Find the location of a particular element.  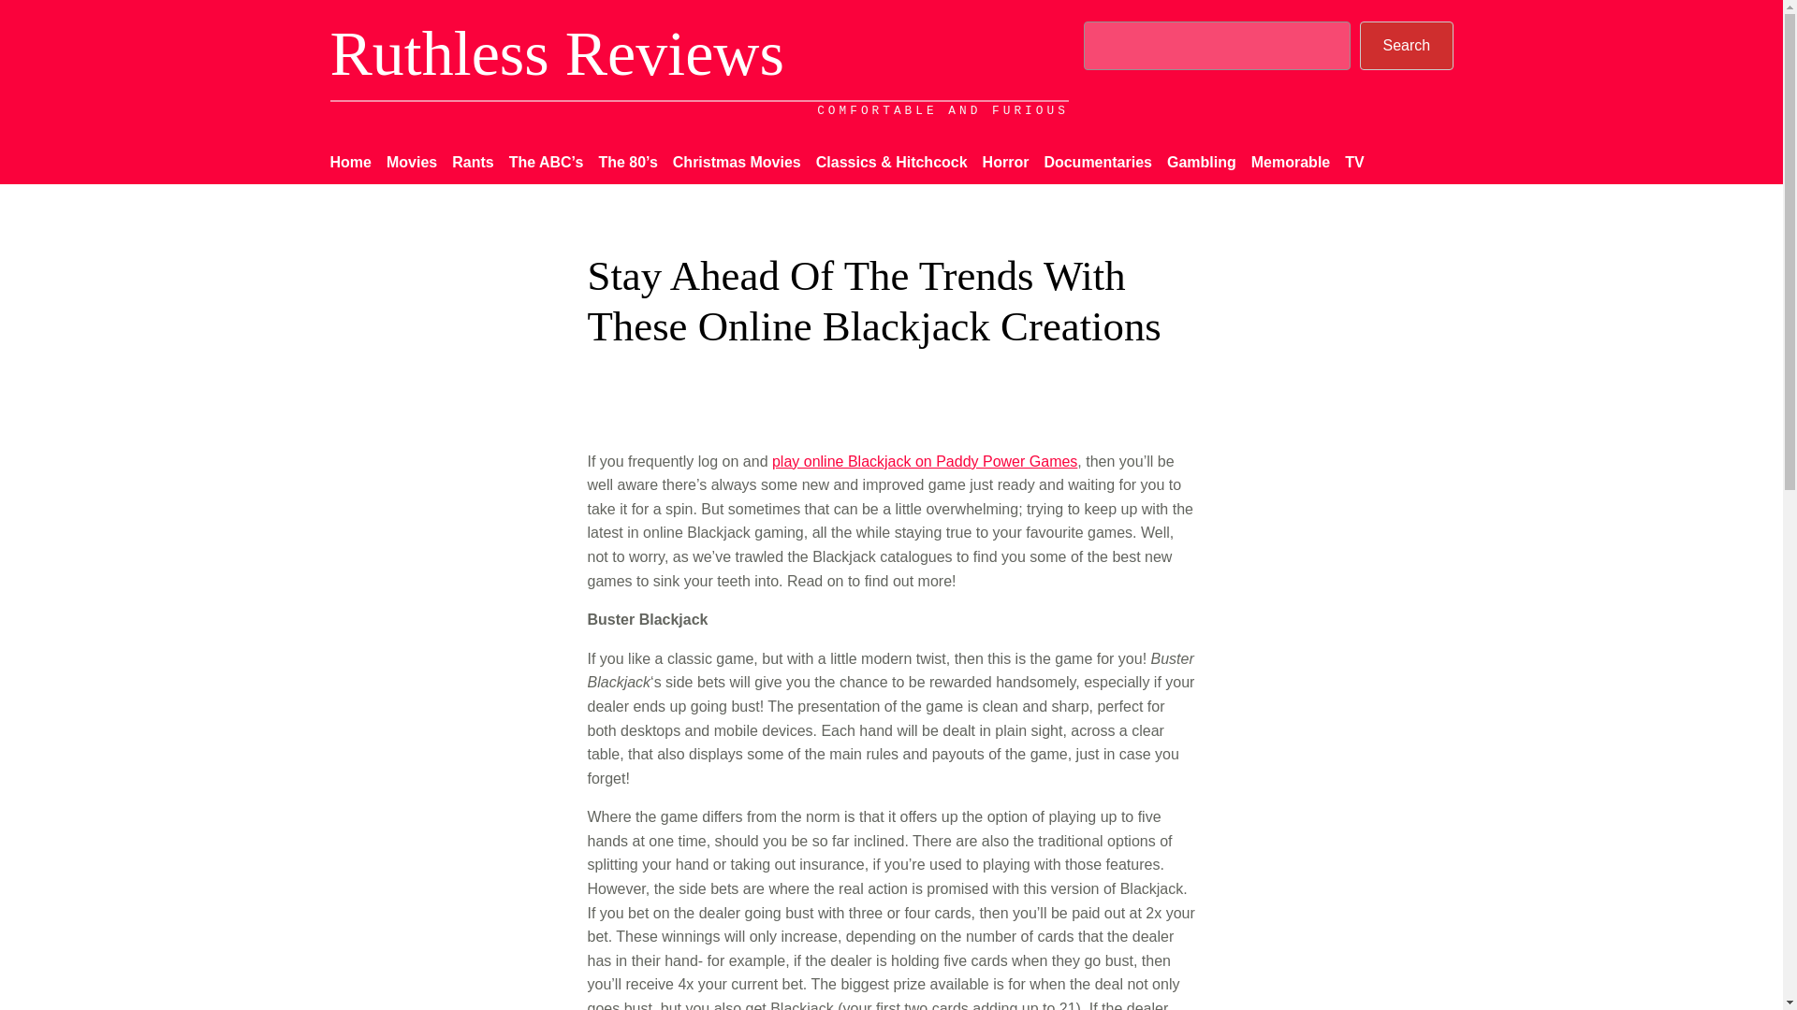

Rants is located at coordinates (472, 162).